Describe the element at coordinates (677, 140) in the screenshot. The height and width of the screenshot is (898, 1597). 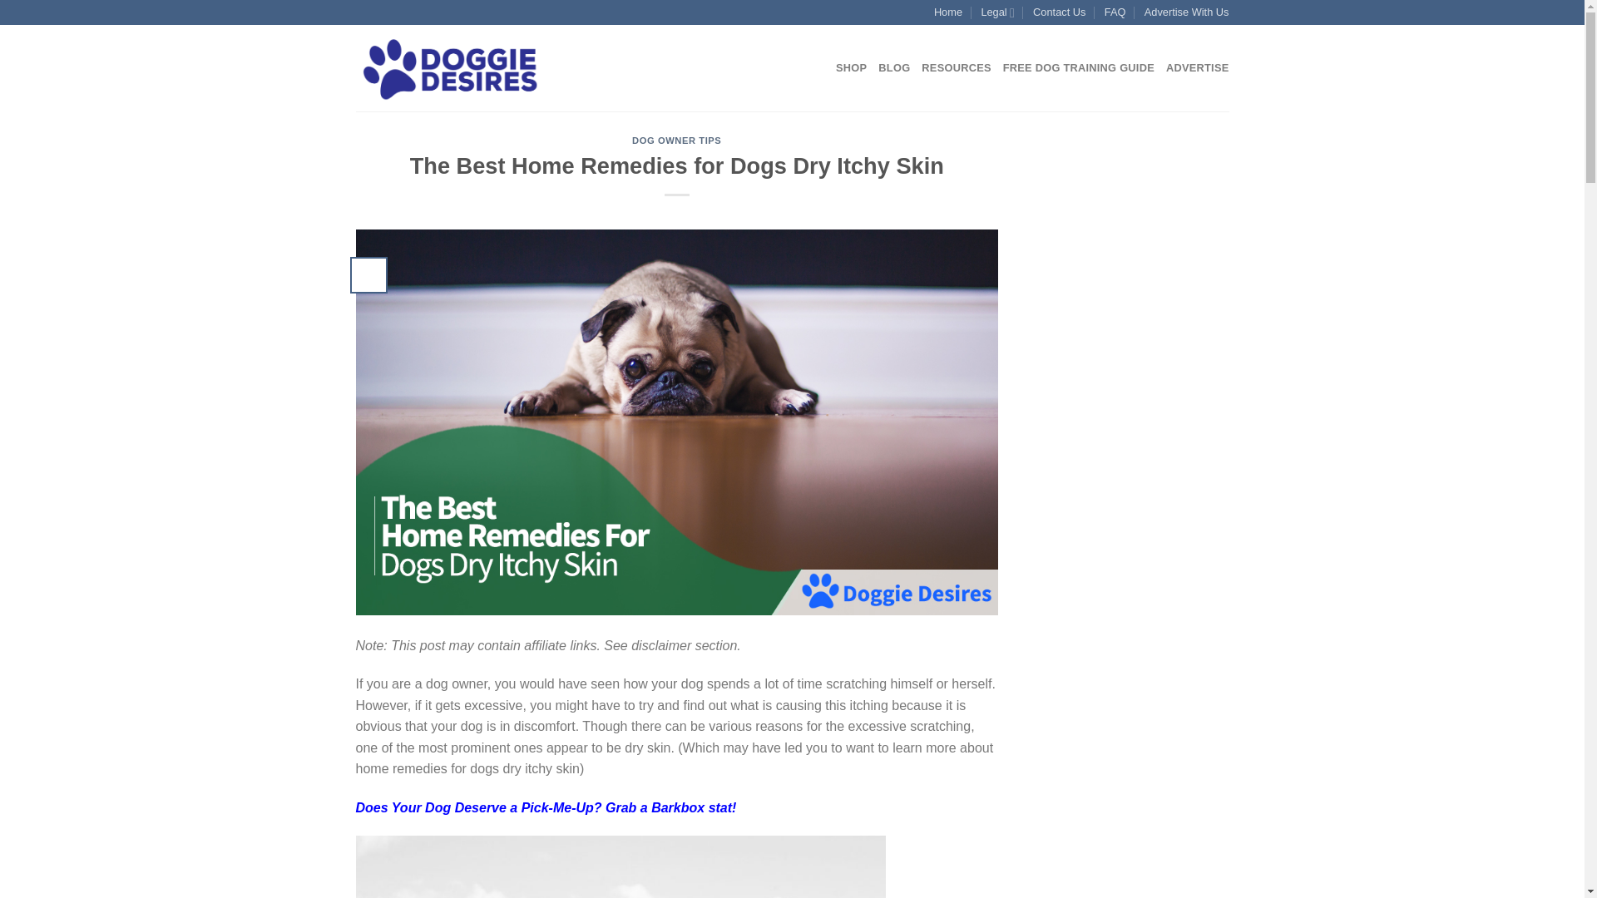
I see `DOG OWNER TIPS` at that location.